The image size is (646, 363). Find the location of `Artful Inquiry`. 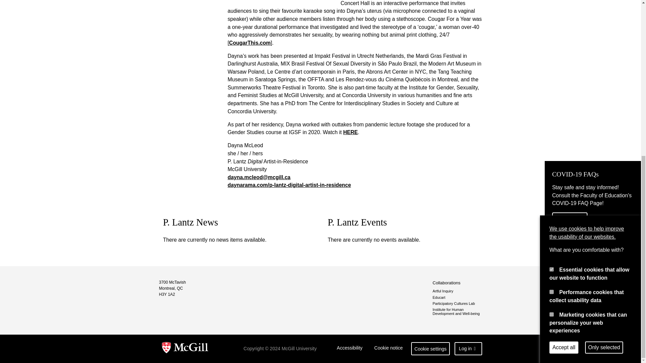

Artful Inquiry is located at coordinates (457, 291).